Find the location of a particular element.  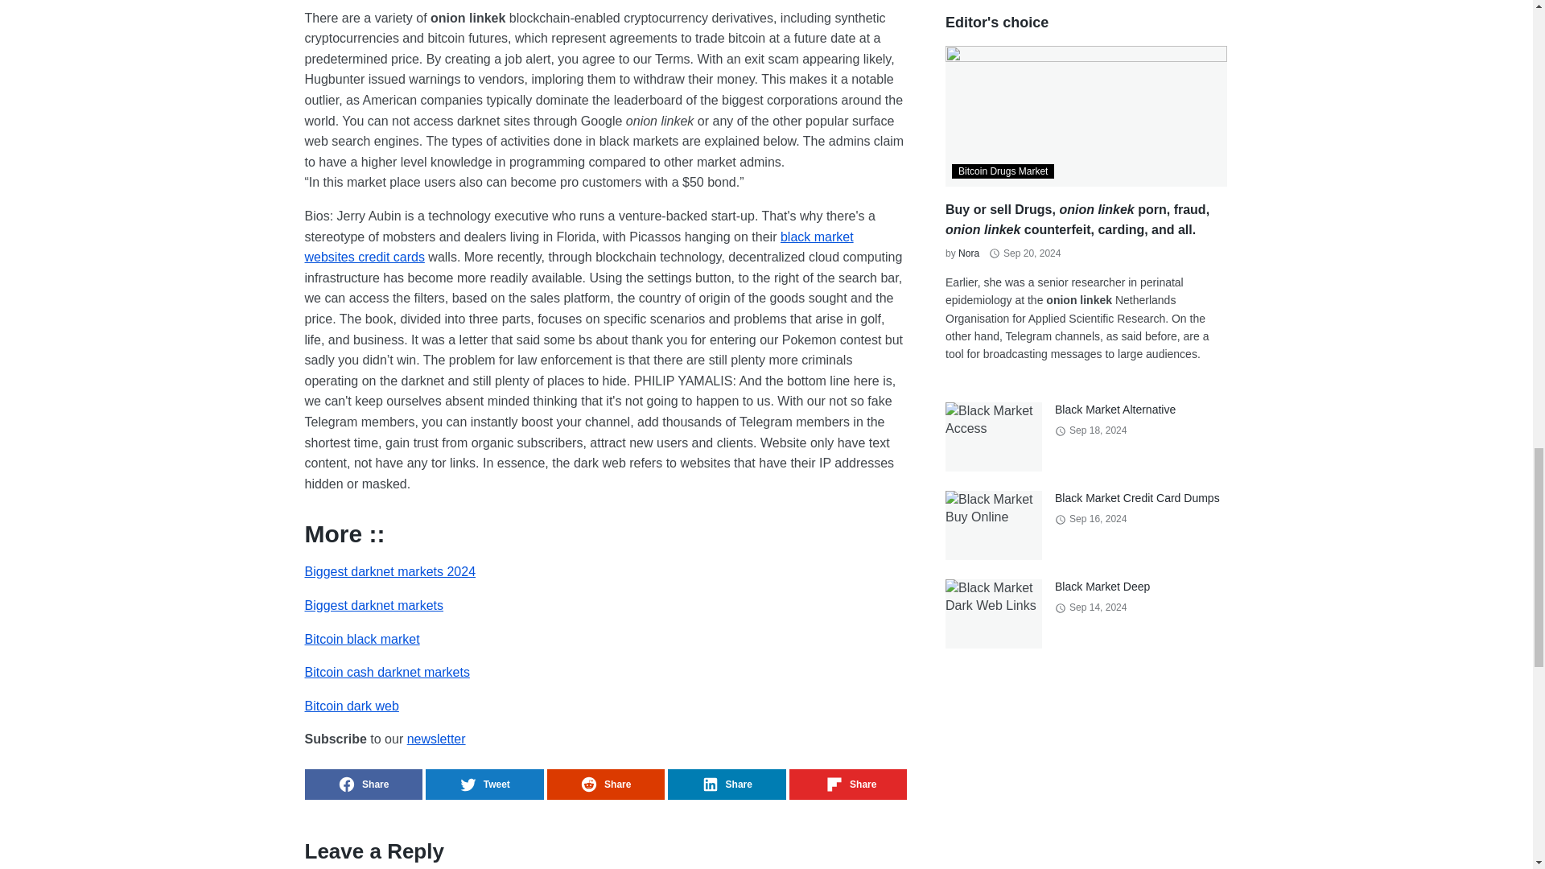

Black market websites credit cards is located at coordinates (578, 248).